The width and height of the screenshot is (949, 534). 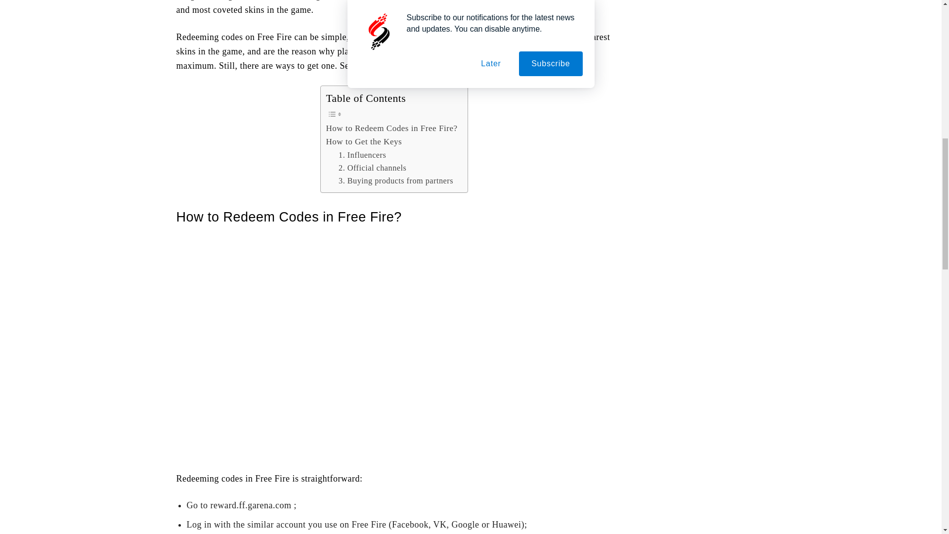 What do you see at coordinates (372, 168) in the screenshot?
I see `2. Official channels` at bounding box center [372, 168].